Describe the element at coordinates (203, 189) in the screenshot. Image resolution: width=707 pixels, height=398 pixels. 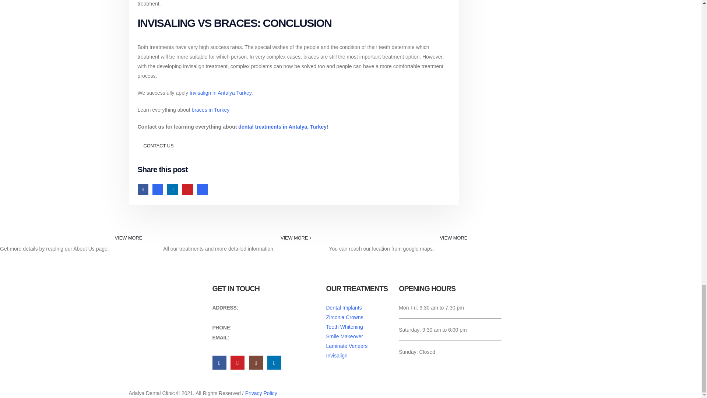
I see `Email` at that location.